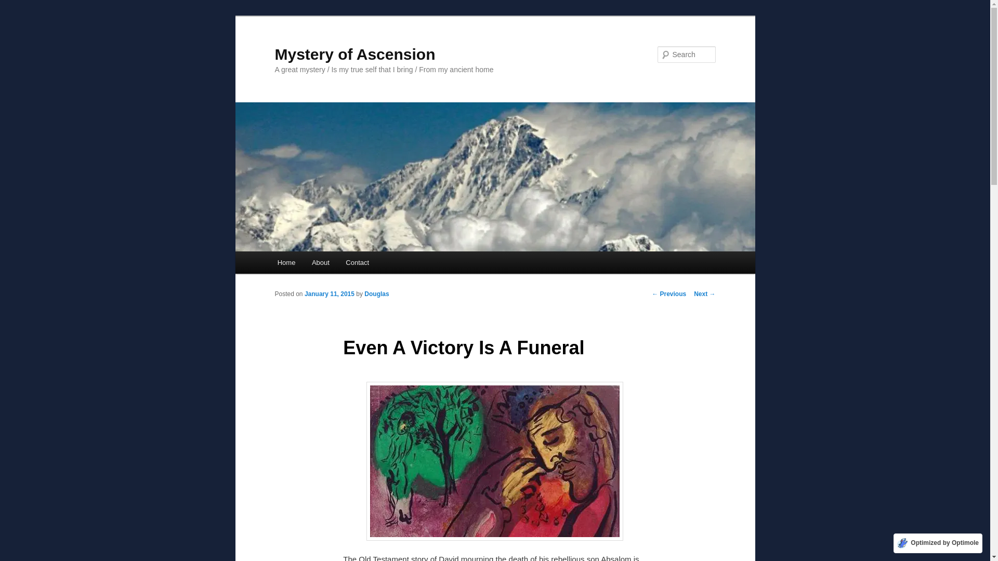 Image resolution: width=998 pixels, height=561 pixels. I want to click on Mystery of Ascension, so click(354, 54).